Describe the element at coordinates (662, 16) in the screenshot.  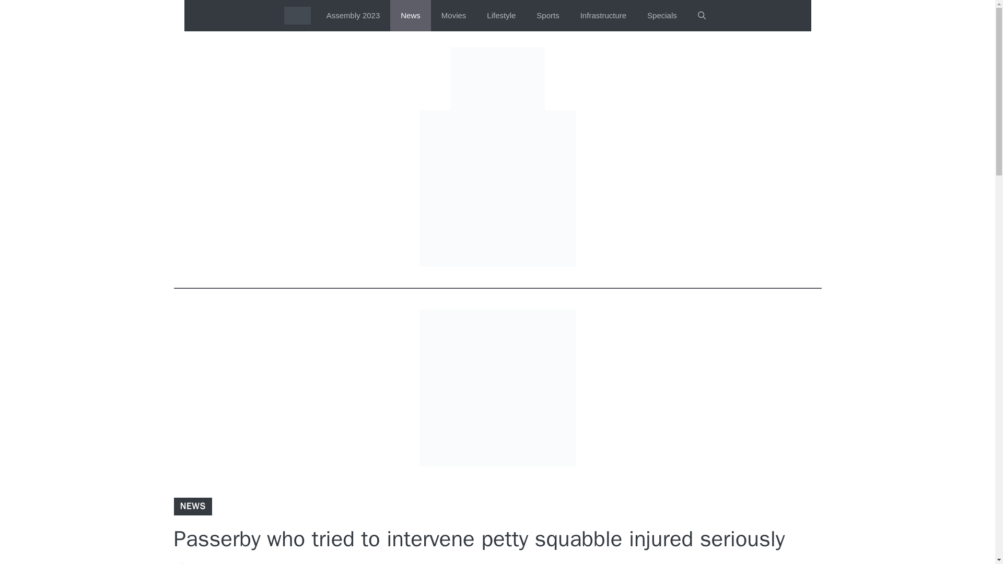
I see `Specials` at that location.